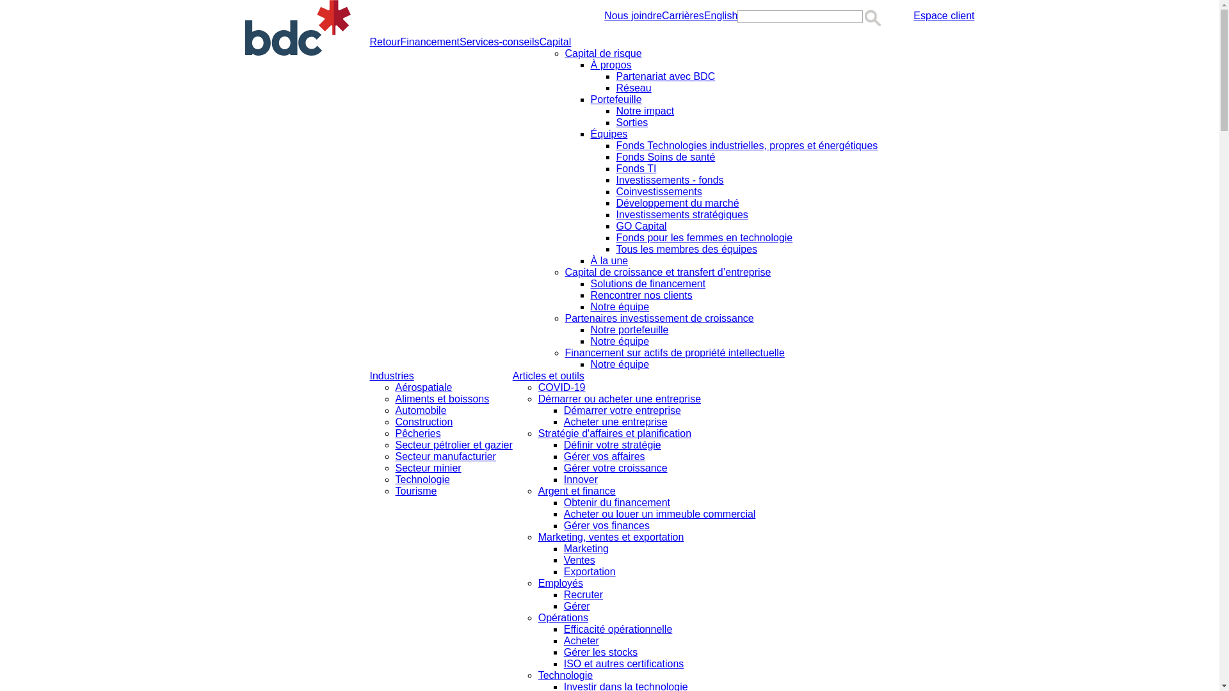 This screenshot has height=691, width=1229. What do you see at coordinates (624, 664) in the screenshot?
I see `ISO et autres certifications` at bounding box center [624, 664].